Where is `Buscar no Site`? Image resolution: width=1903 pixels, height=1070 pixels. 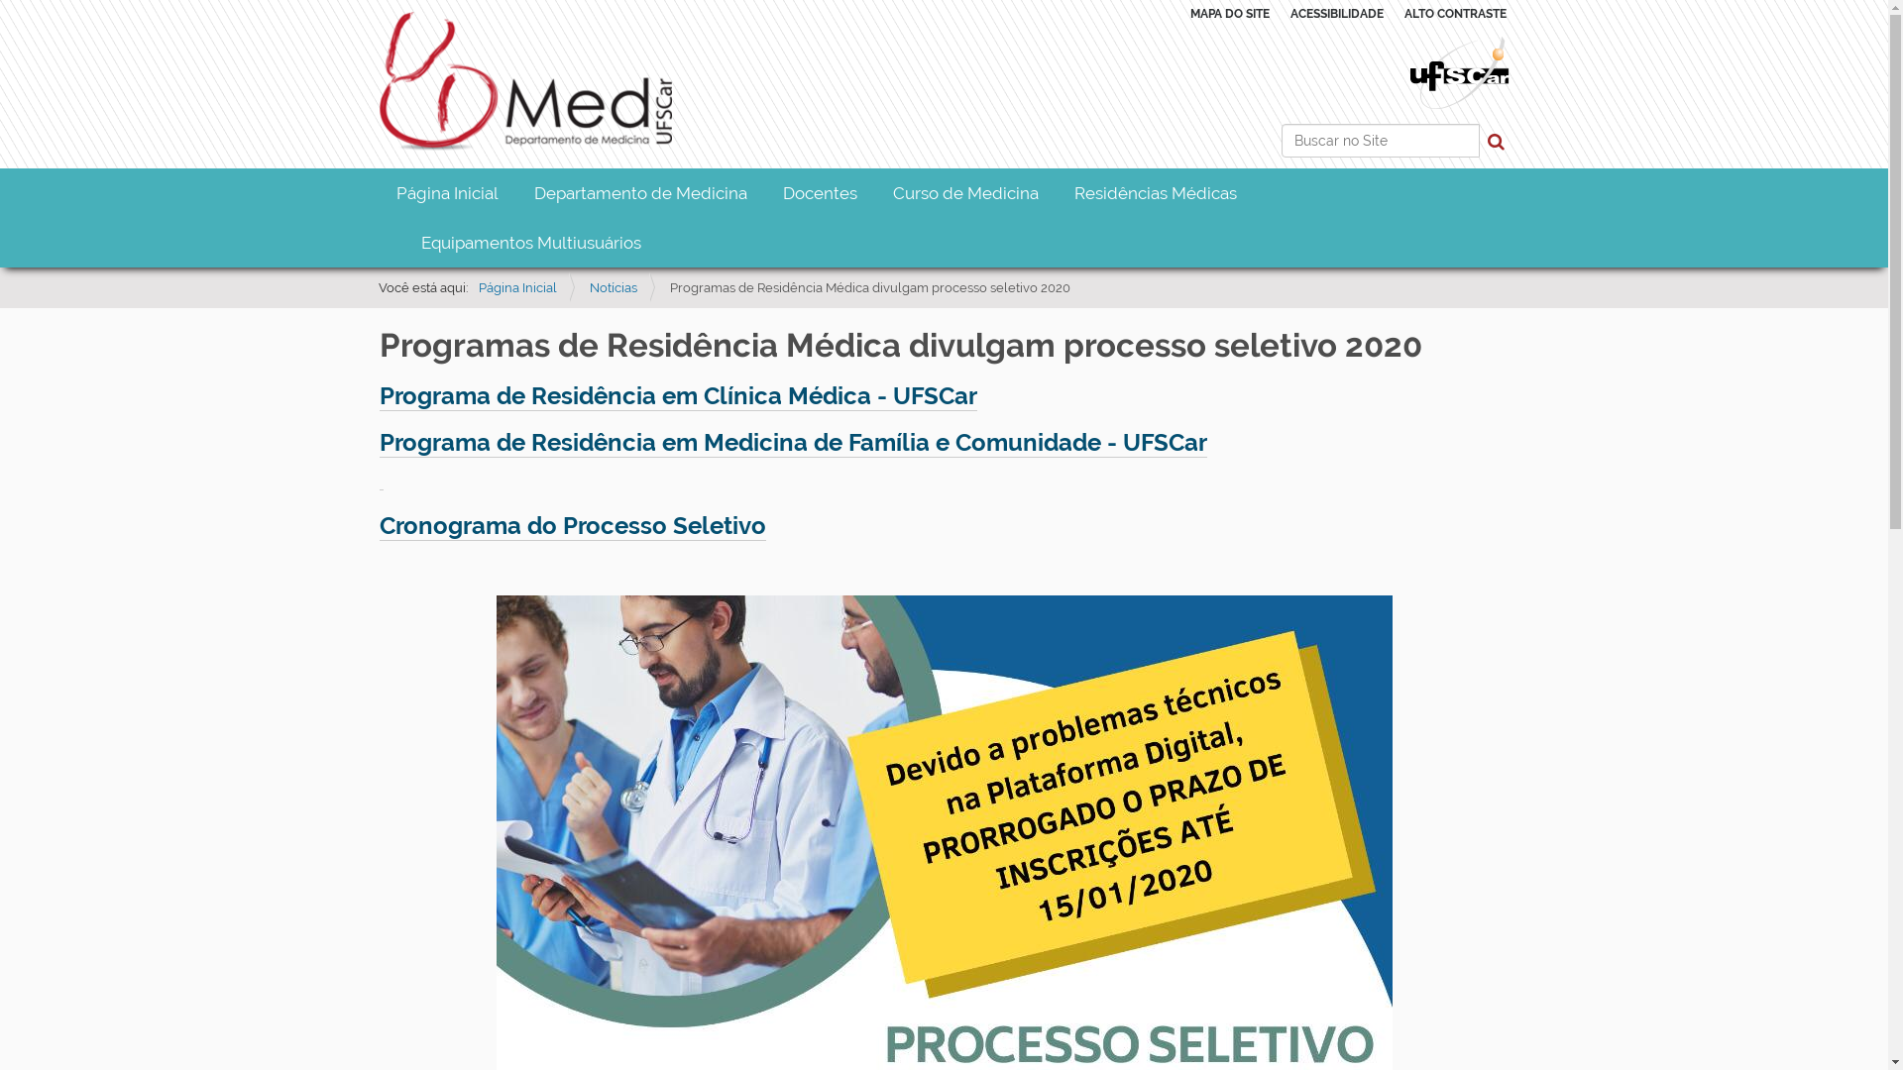 Buscar no Site is located at coordinates (1380, 141).